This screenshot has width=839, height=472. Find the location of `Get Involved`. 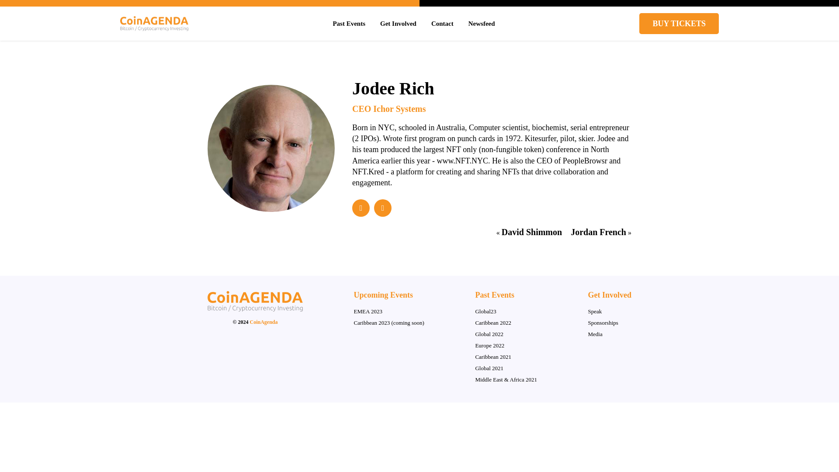

Get Involved is located at coordinates (398, 24).